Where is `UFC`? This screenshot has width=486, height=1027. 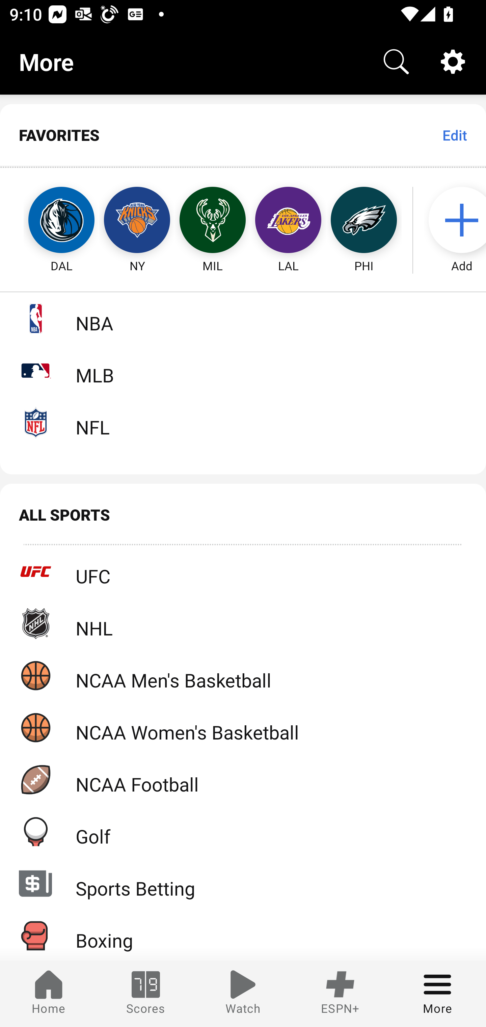
UFC is located at coordinates (243, 572).